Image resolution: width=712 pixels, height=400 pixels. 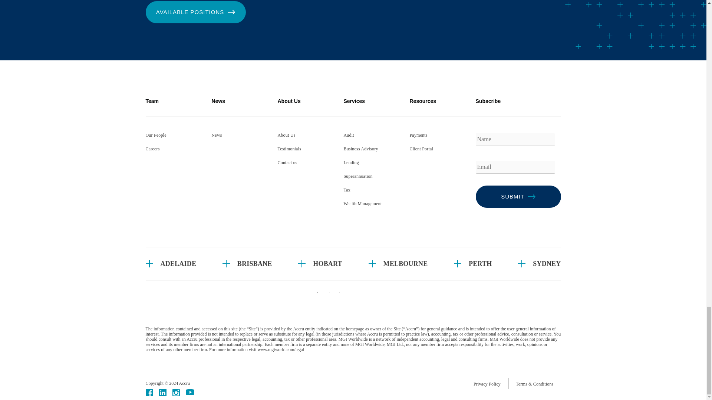 What do you see at coordinates (286, 135) in the screenshot?
I see `About Us` at bounding box center [286, 135].